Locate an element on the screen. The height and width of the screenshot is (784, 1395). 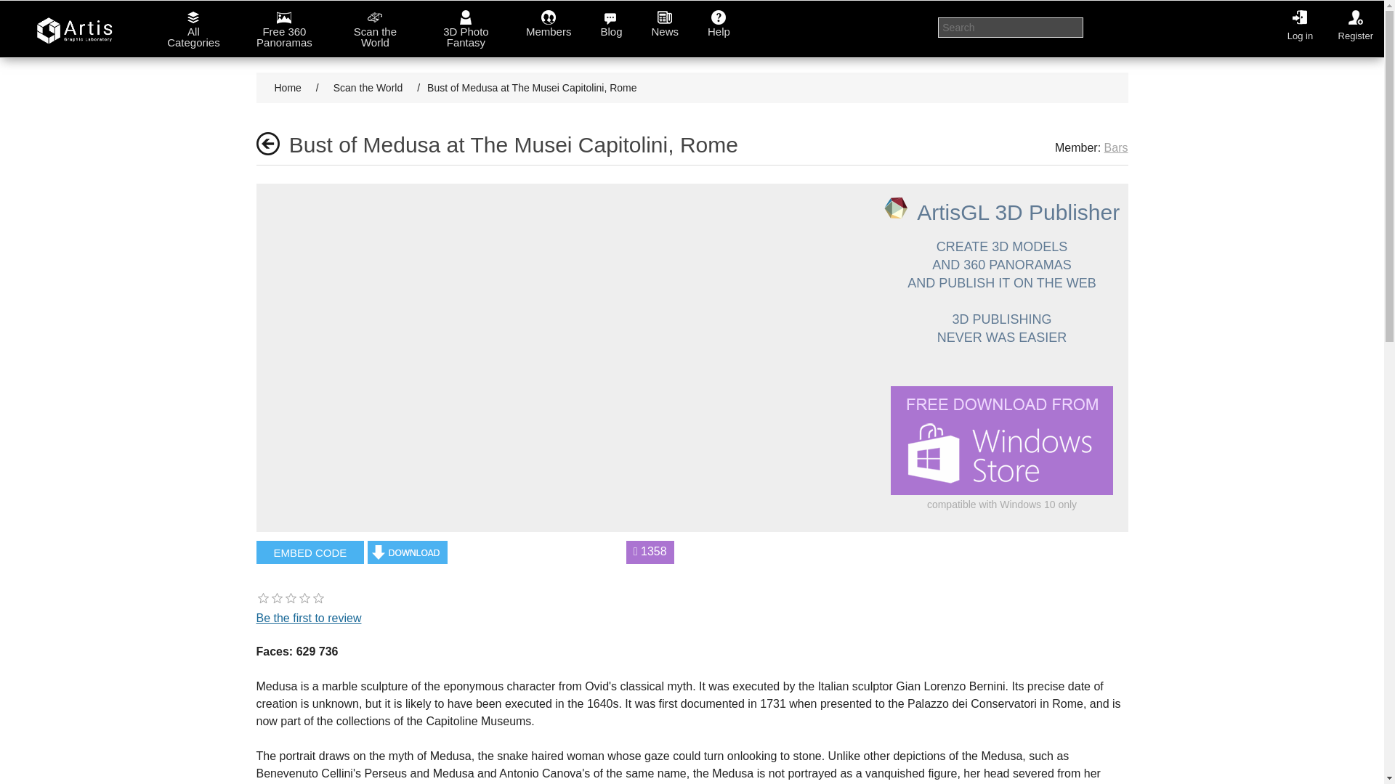
Free 360 Panoramas is located at coordinates (284, 29).